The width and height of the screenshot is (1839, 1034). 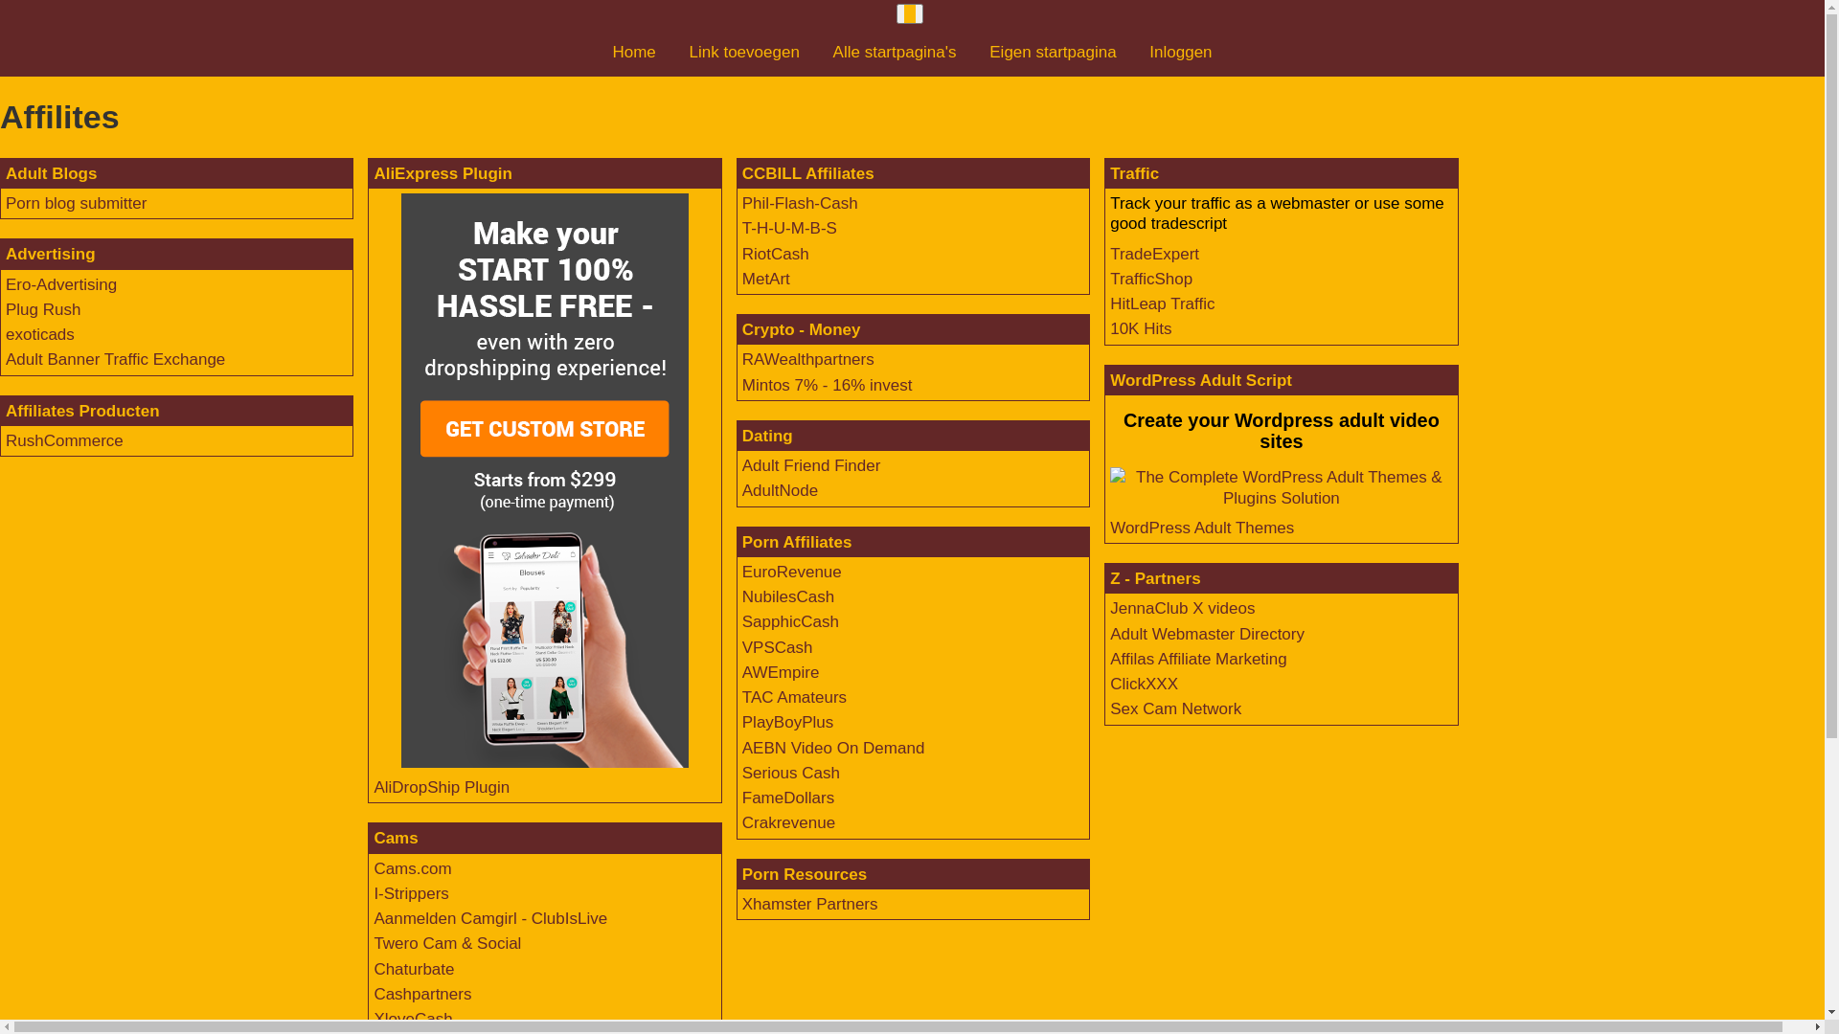 What do you see at coordinates (421, 994) in the screenshot?
I see `Cashpartners` at bounding box center [421, 994].